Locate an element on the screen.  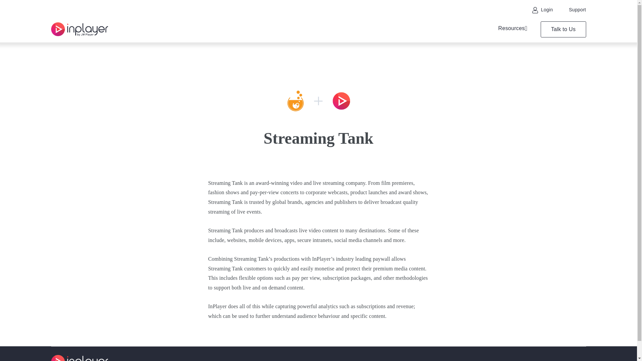
Login is located at coordinates (542, 9).